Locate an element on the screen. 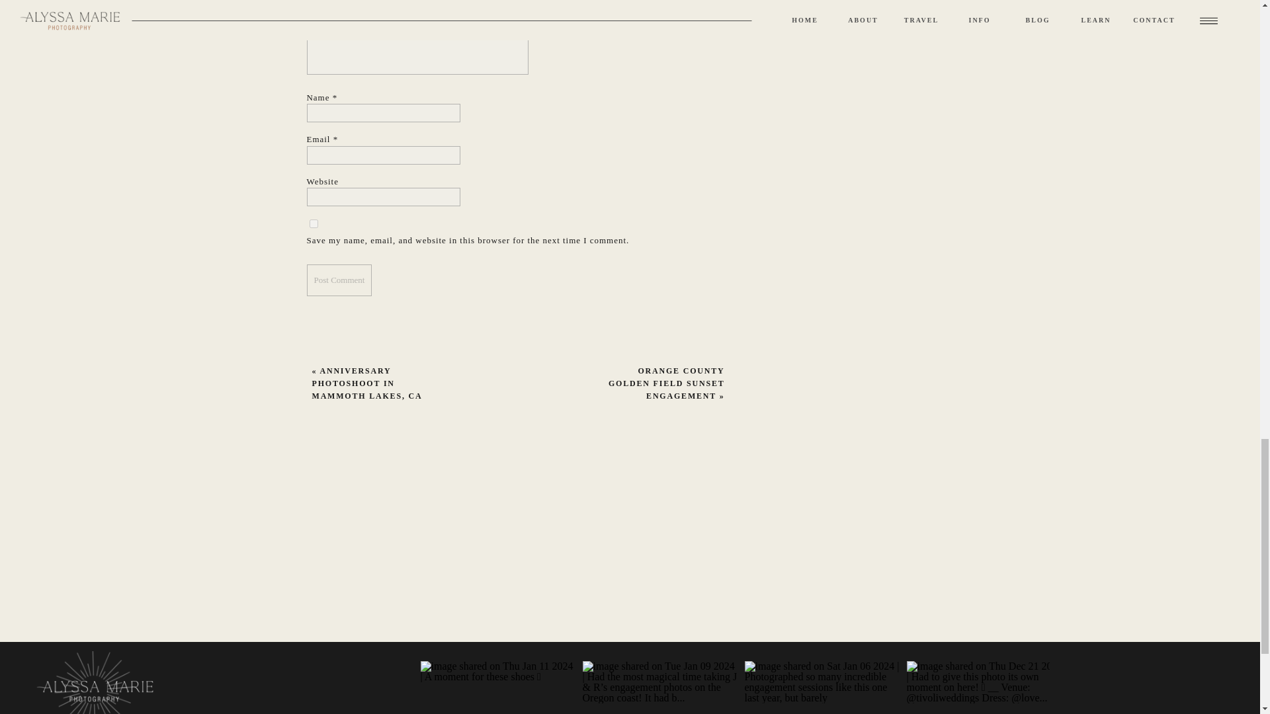 The height and width of the screenshot is (714, 1270). ORANGE COUNTY GOLDEN FIELD SUNSET ENGAGEMENT is located at coordinates (667, 383).